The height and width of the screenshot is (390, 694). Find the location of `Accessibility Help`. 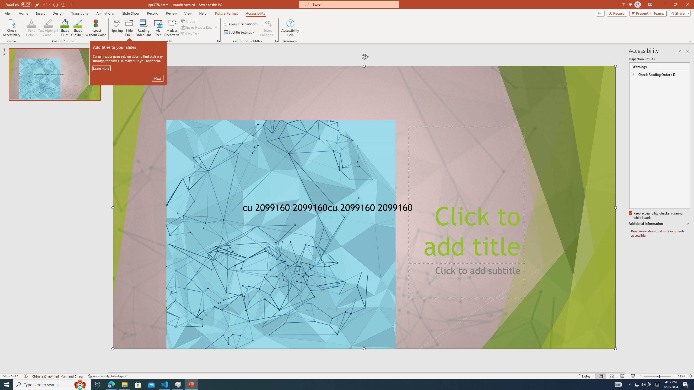

Accessibility Help is located at coordinates (290, 28).